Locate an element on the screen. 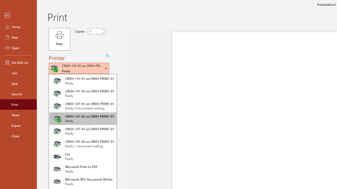 The image size is (337, 189). Save As is located at coordinates (18, 94).